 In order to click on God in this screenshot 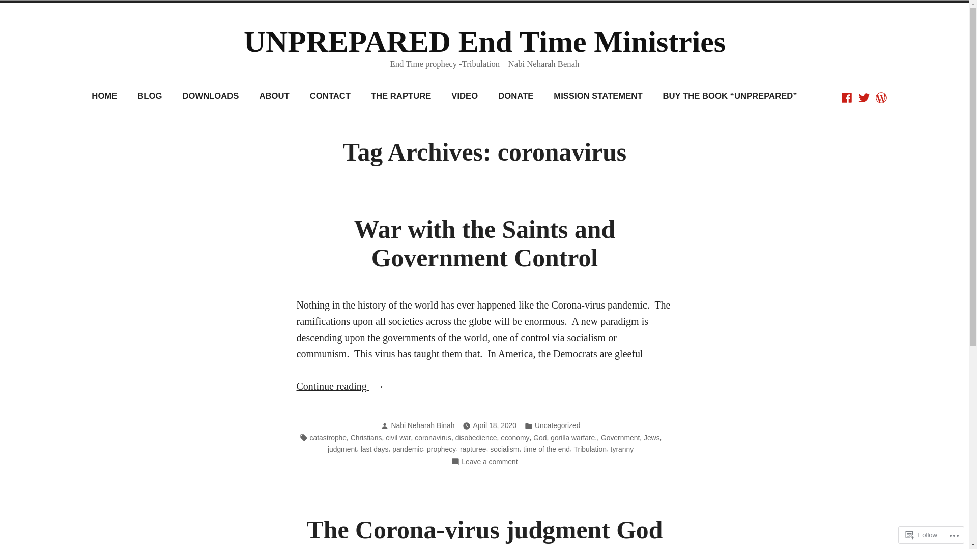, I will do `click(540, 438)`.